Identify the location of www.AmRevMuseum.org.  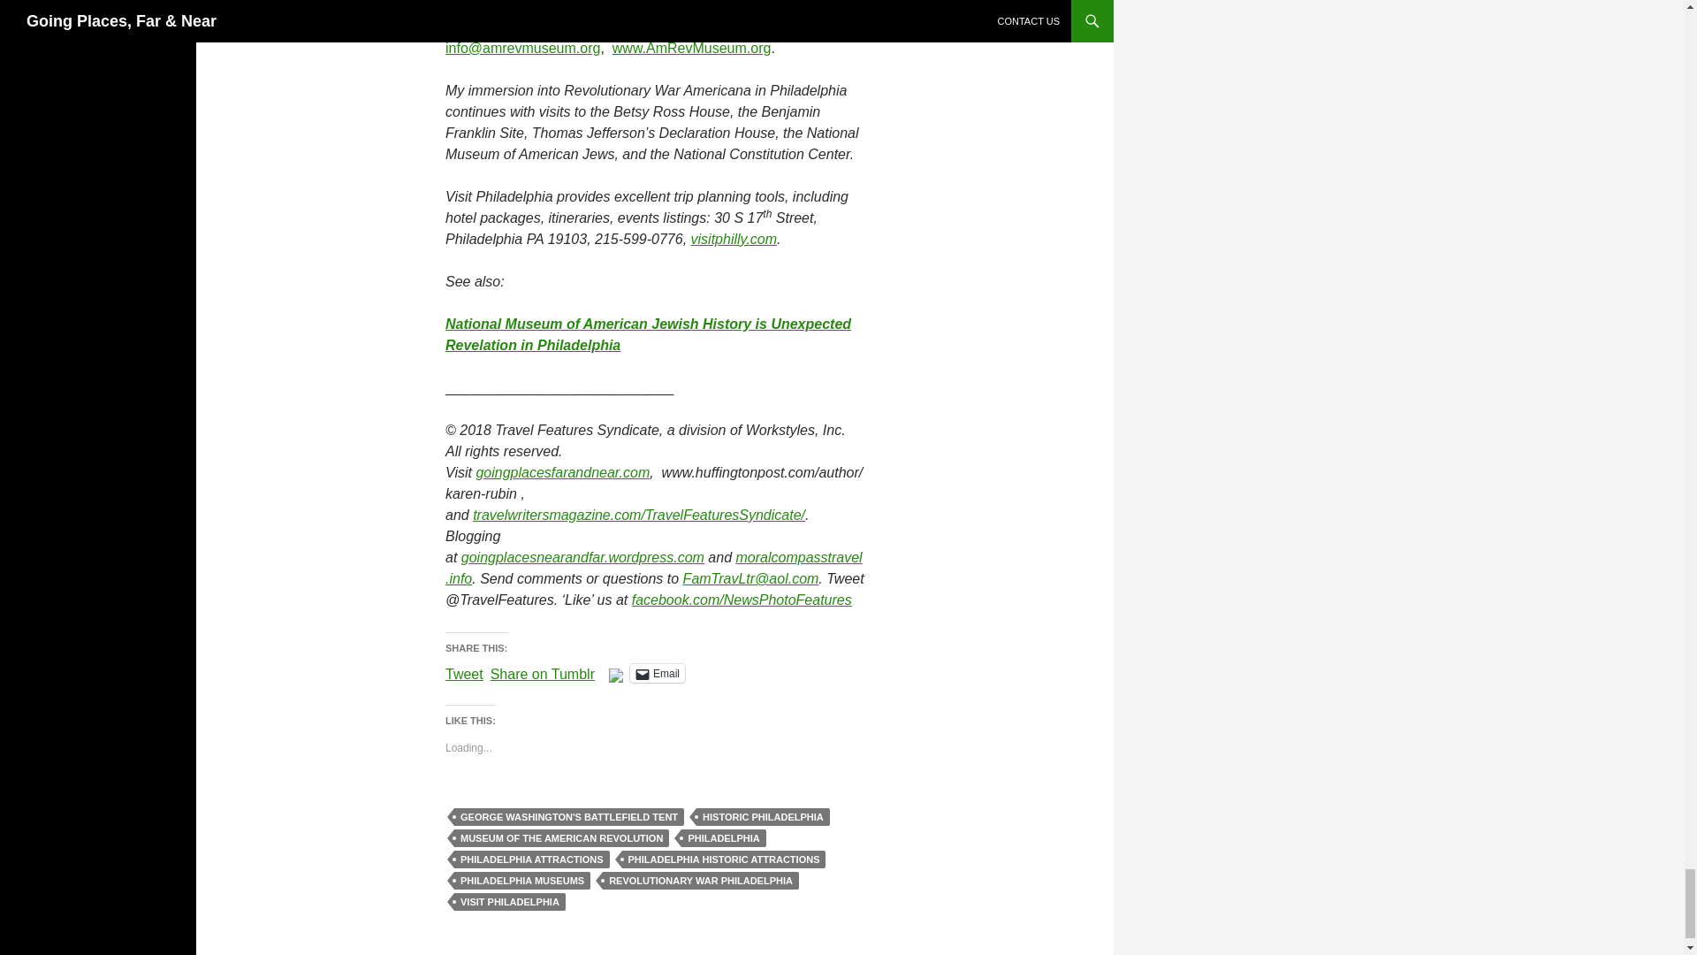
(692, 48).